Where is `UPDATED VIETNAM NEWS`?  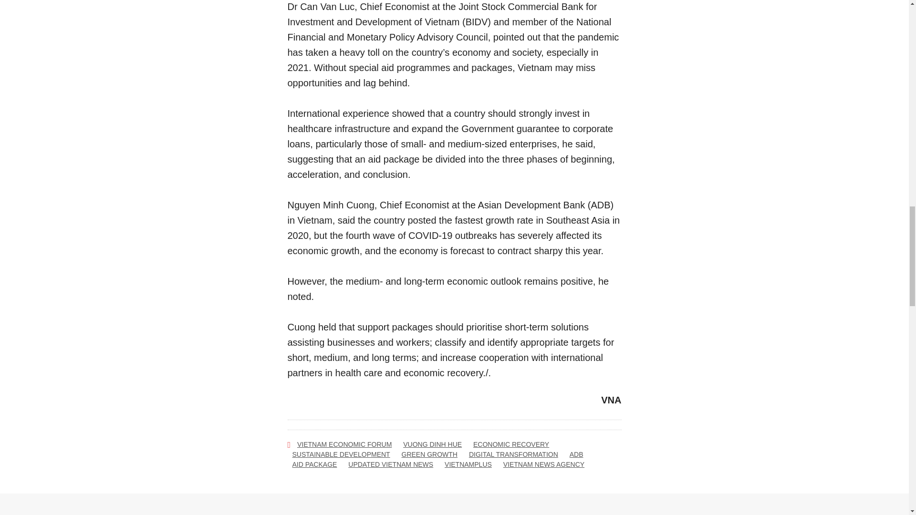
UPDATED VIETNAM NEWS is located at coordinates (390, 464).